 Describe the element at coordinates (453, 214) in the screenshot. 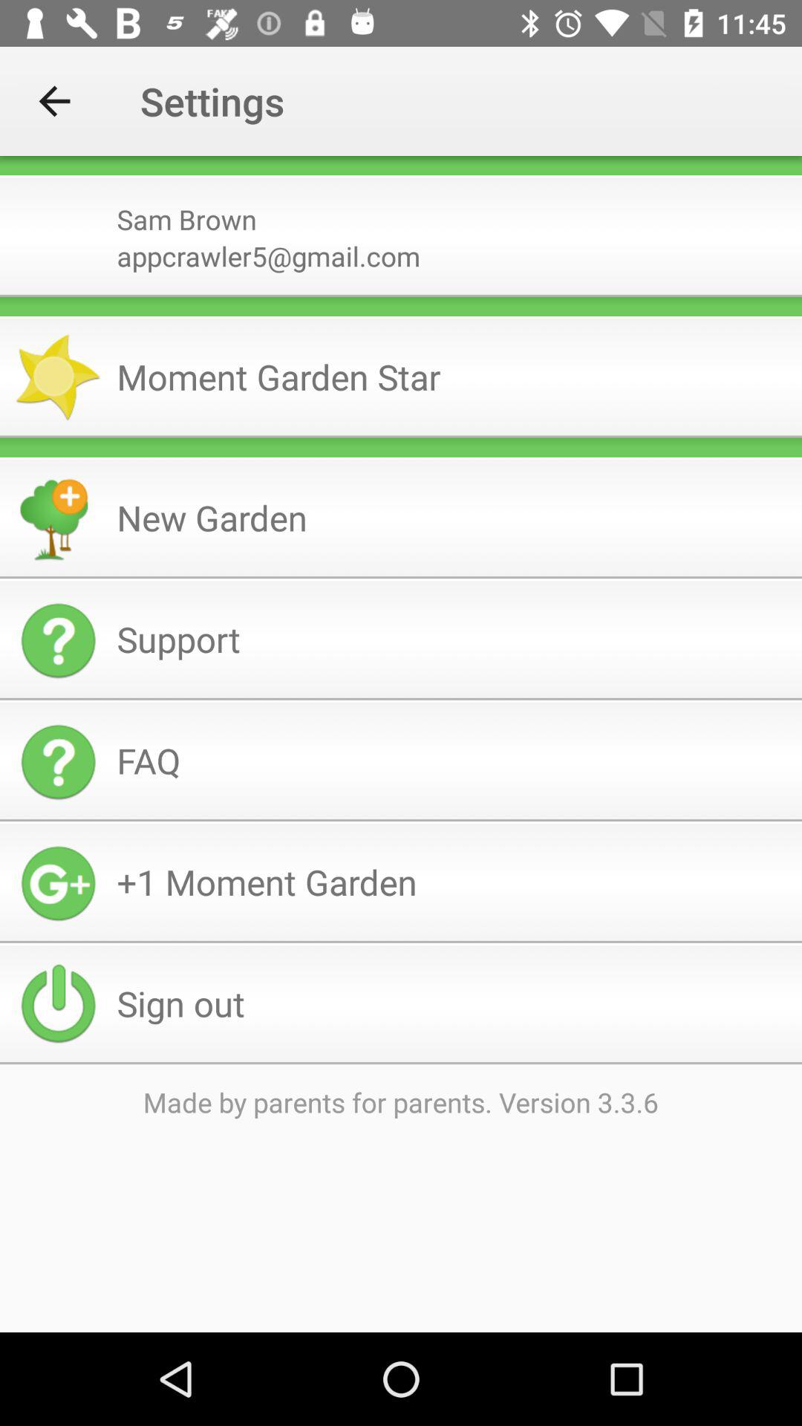

I see `press sam brown` at that location.